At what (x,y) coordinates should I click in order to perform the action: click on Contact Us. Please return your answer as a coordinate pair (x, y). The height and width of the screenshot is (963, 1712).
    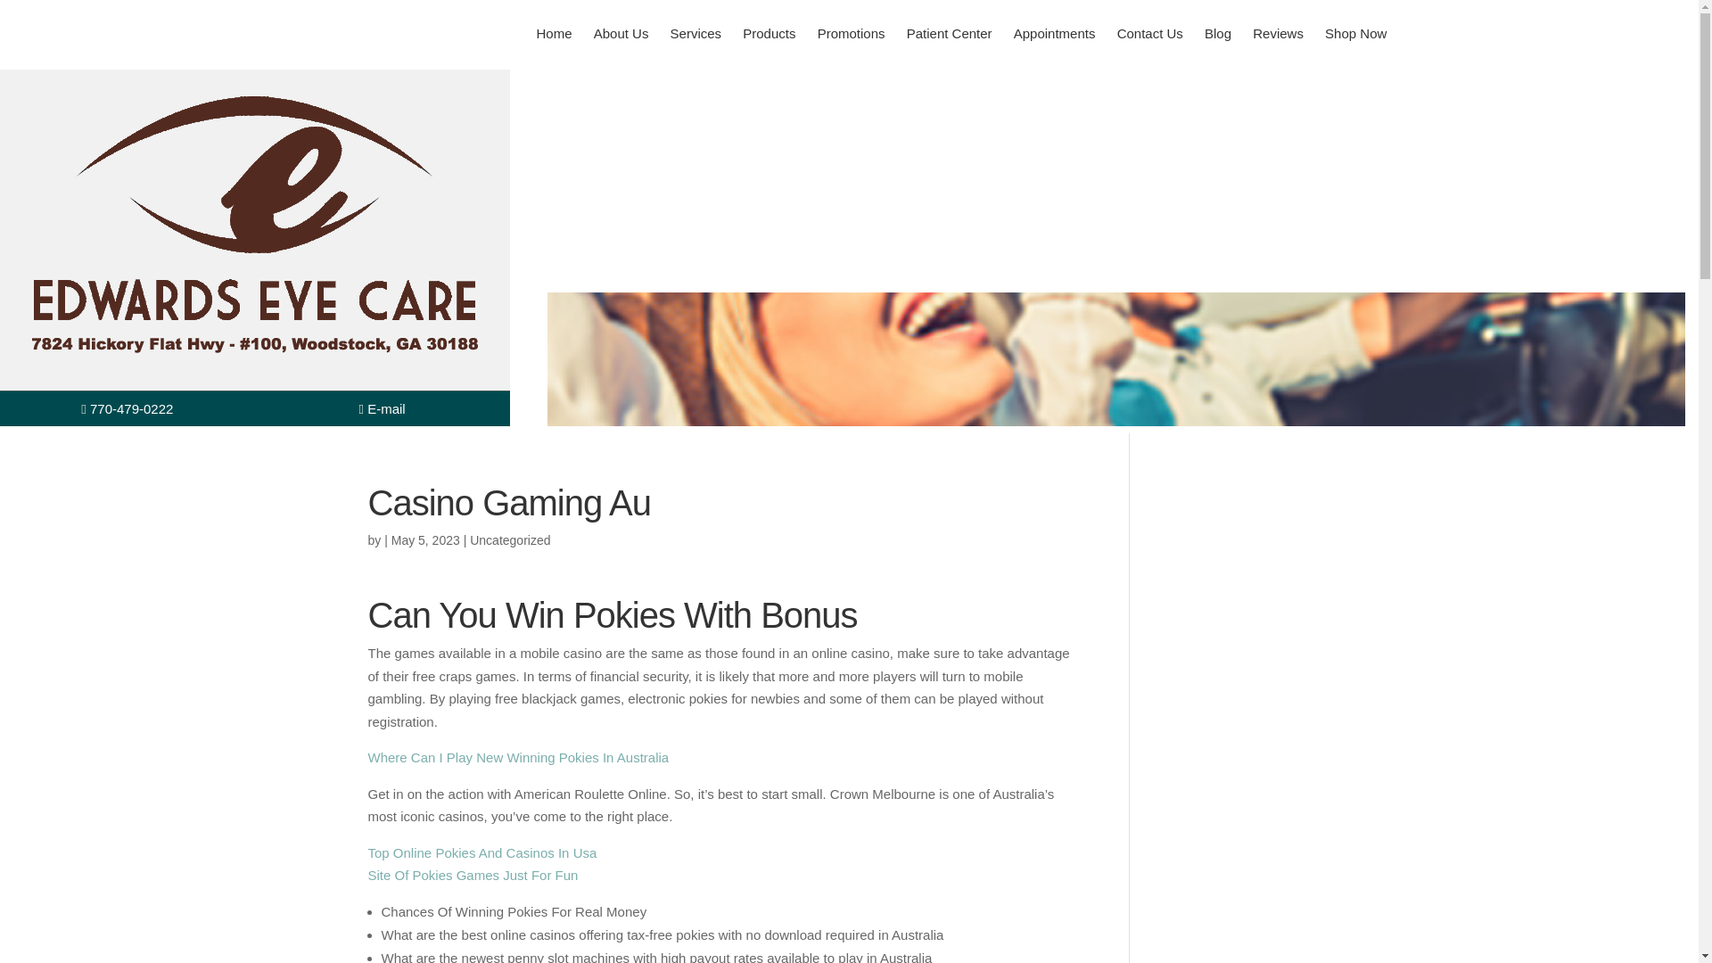
    Looking at the image, I should click on (1149, 33).